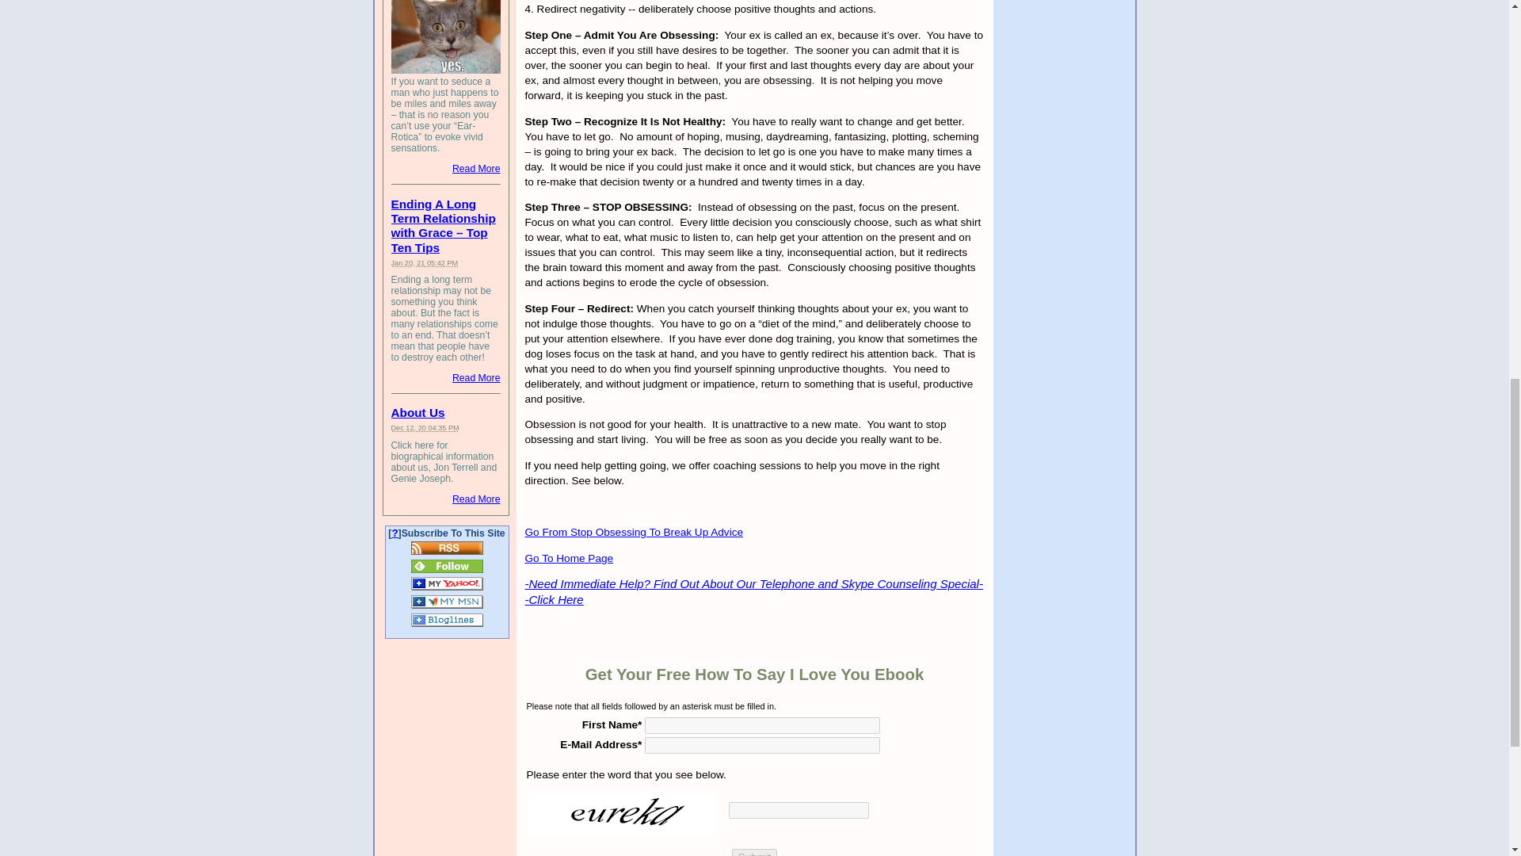  I want to click on Read More, so click(475, 169).